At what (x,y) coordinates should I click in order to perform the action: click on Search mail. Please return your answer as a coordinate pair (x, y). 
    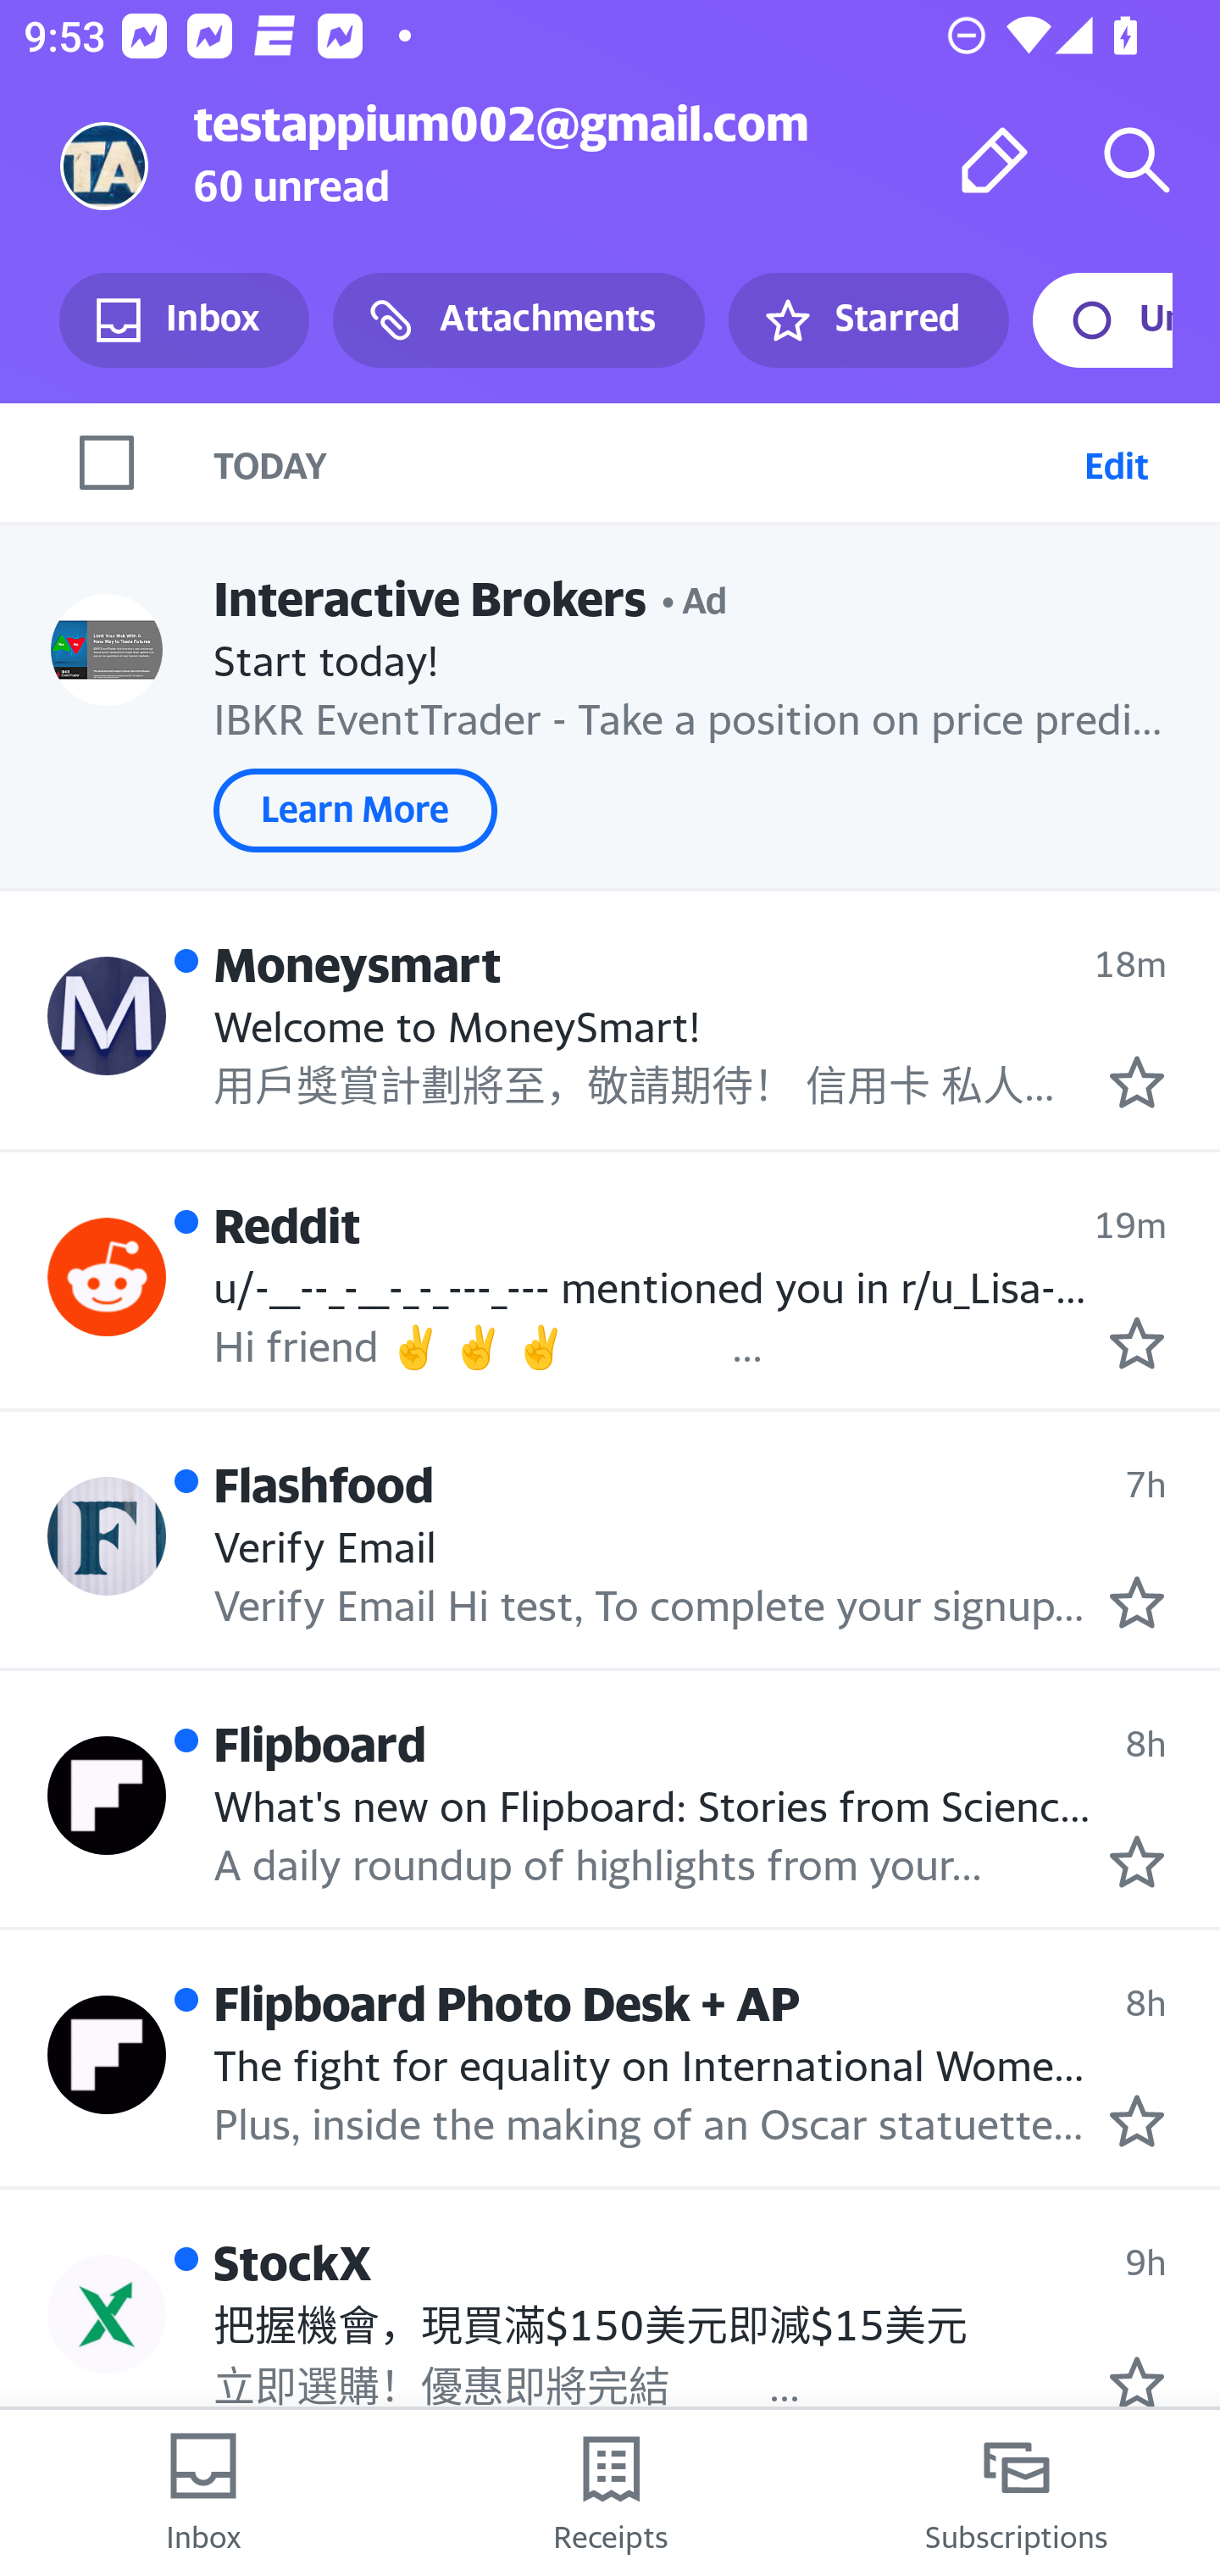
    Looking at the image, I should click on (1137, 159).